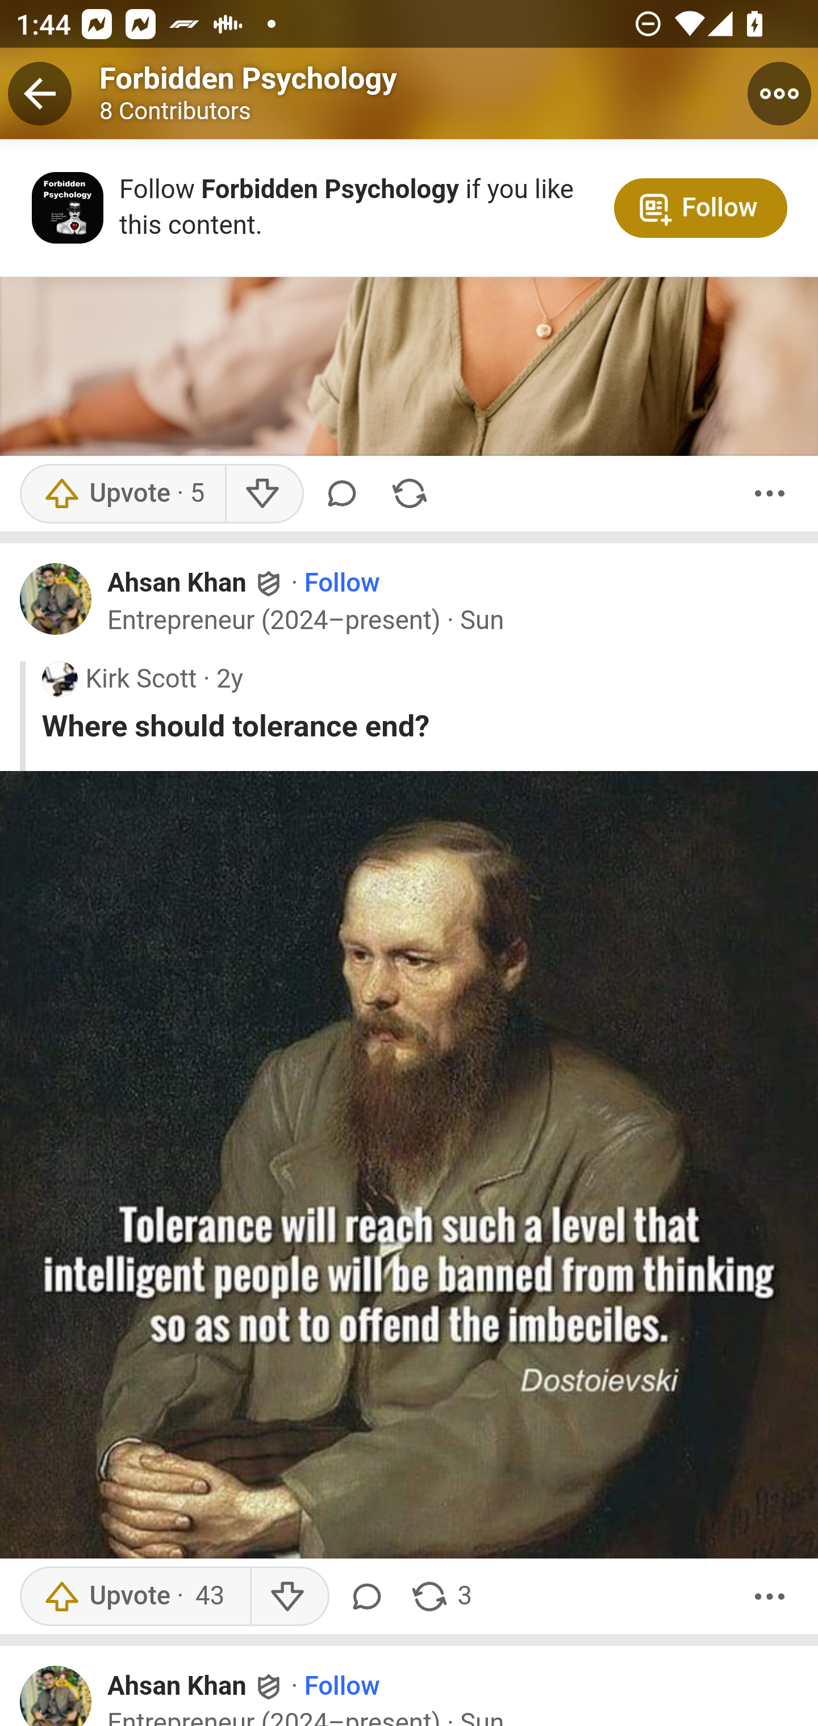 This screenshot has height=1726, width=818. What do you see at coordinates (289, 1598) in the screenshot?
I see `Downvote` at bounding box center [289, 1598].